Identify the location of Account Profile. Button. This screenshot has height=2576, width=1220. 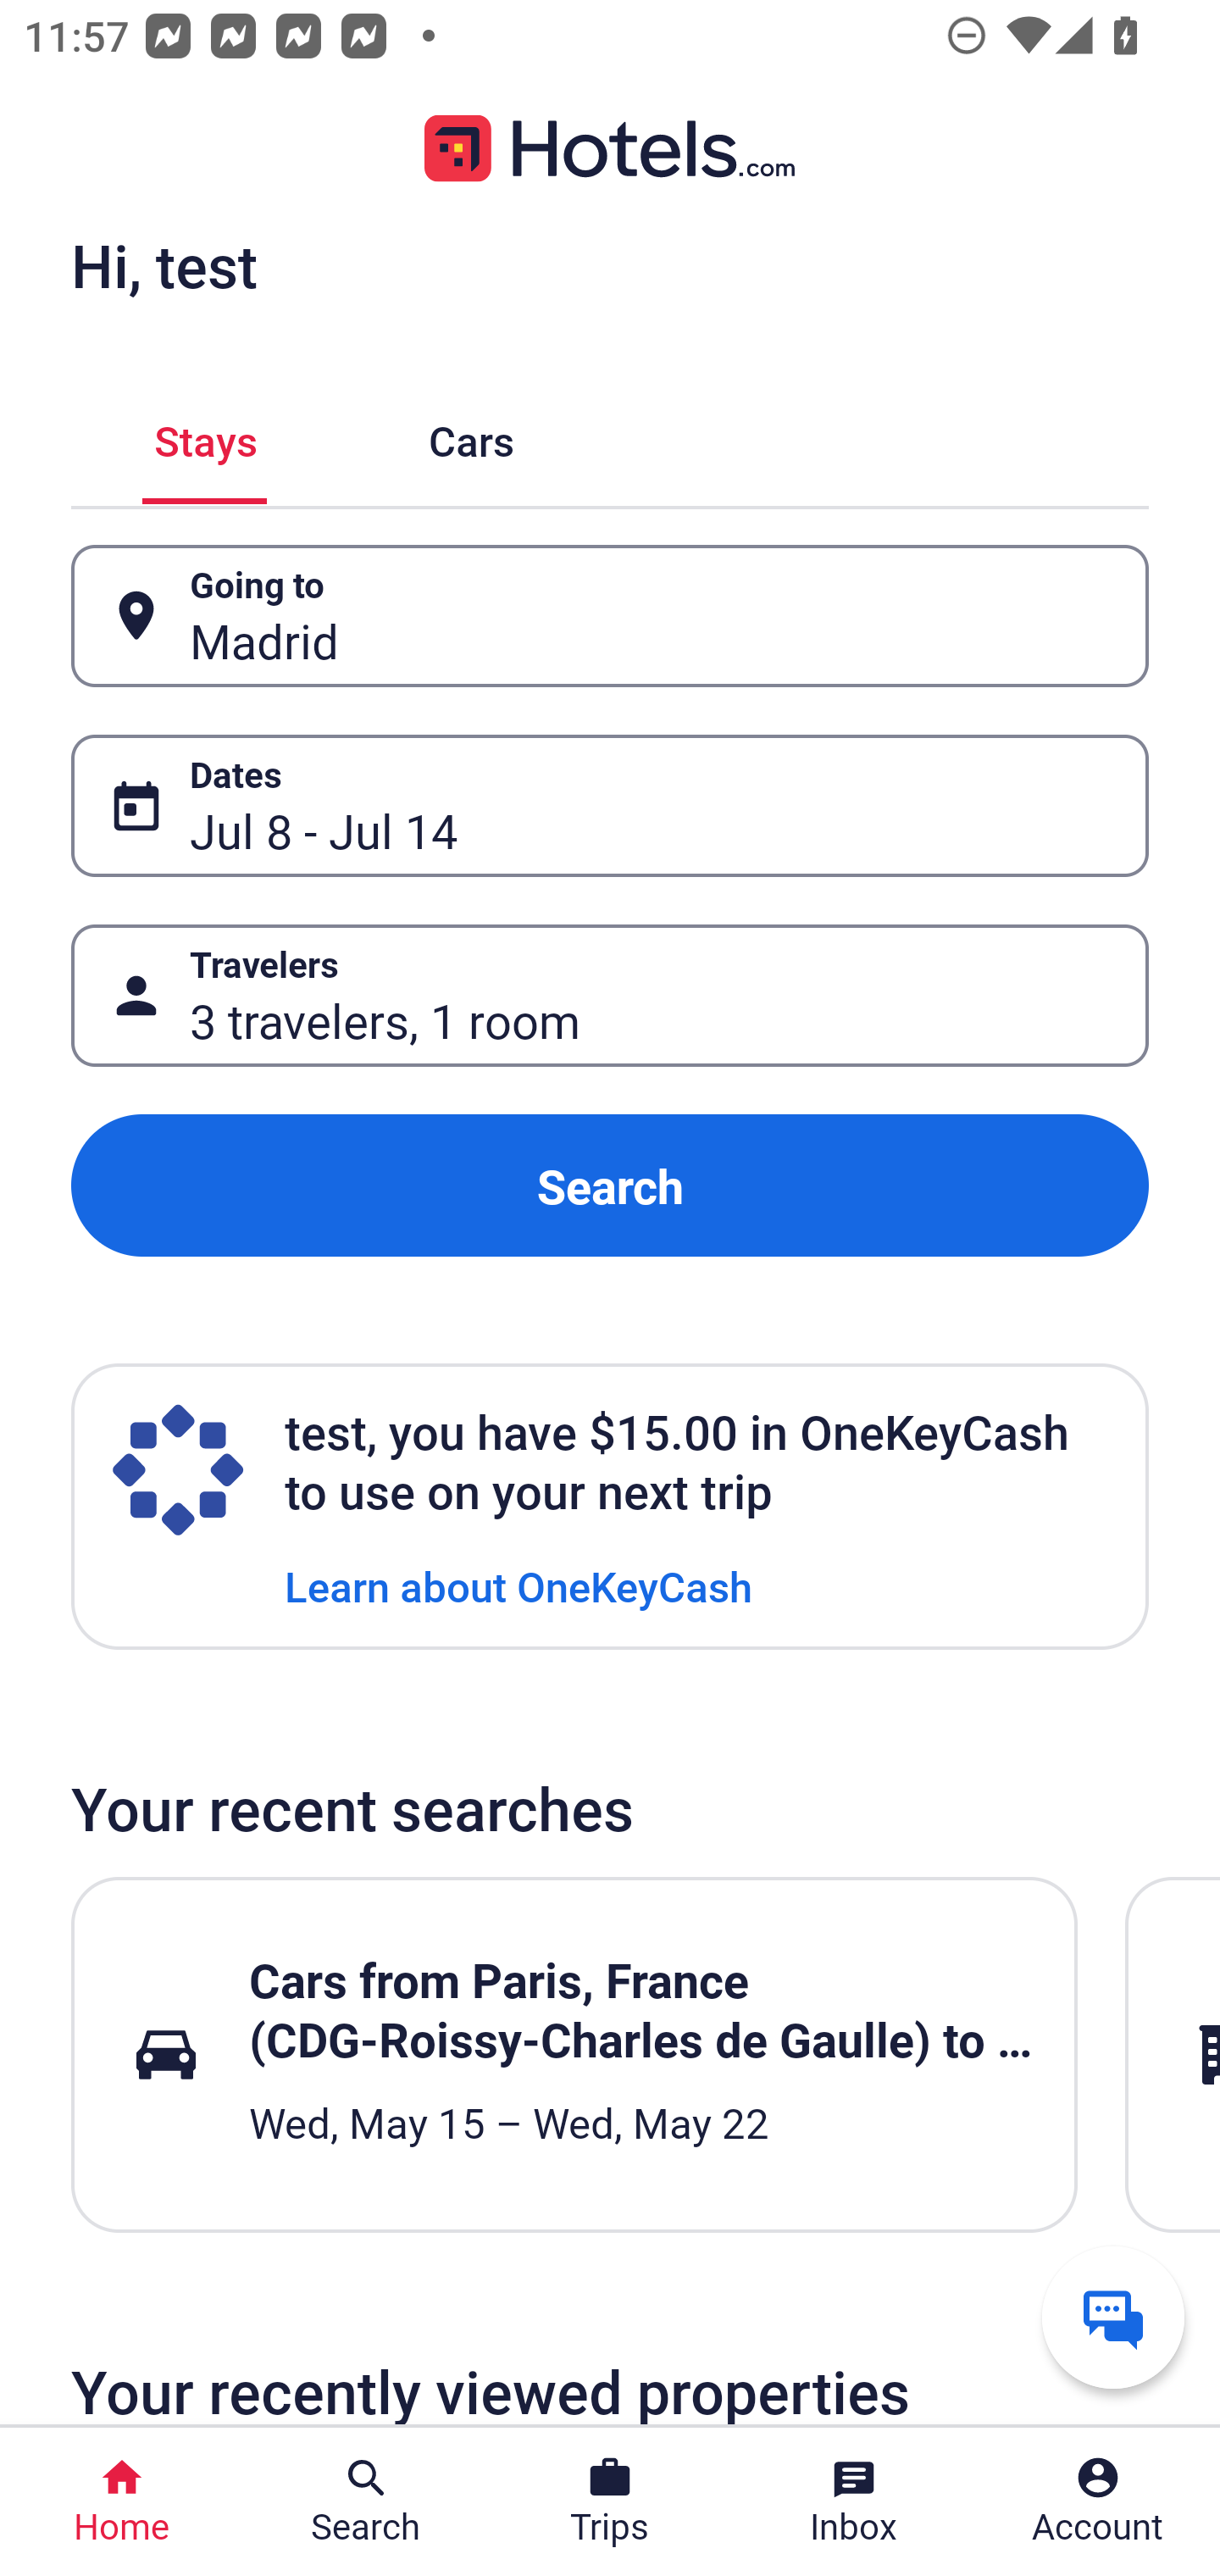
(1098, 2501).